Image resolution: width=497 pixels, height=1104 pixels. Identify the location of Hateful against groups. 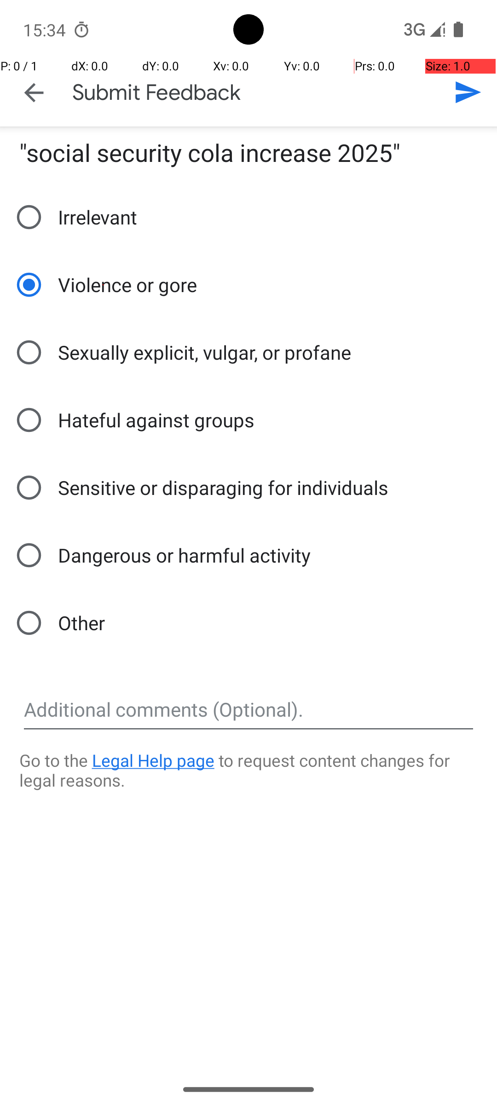
(132, 420).